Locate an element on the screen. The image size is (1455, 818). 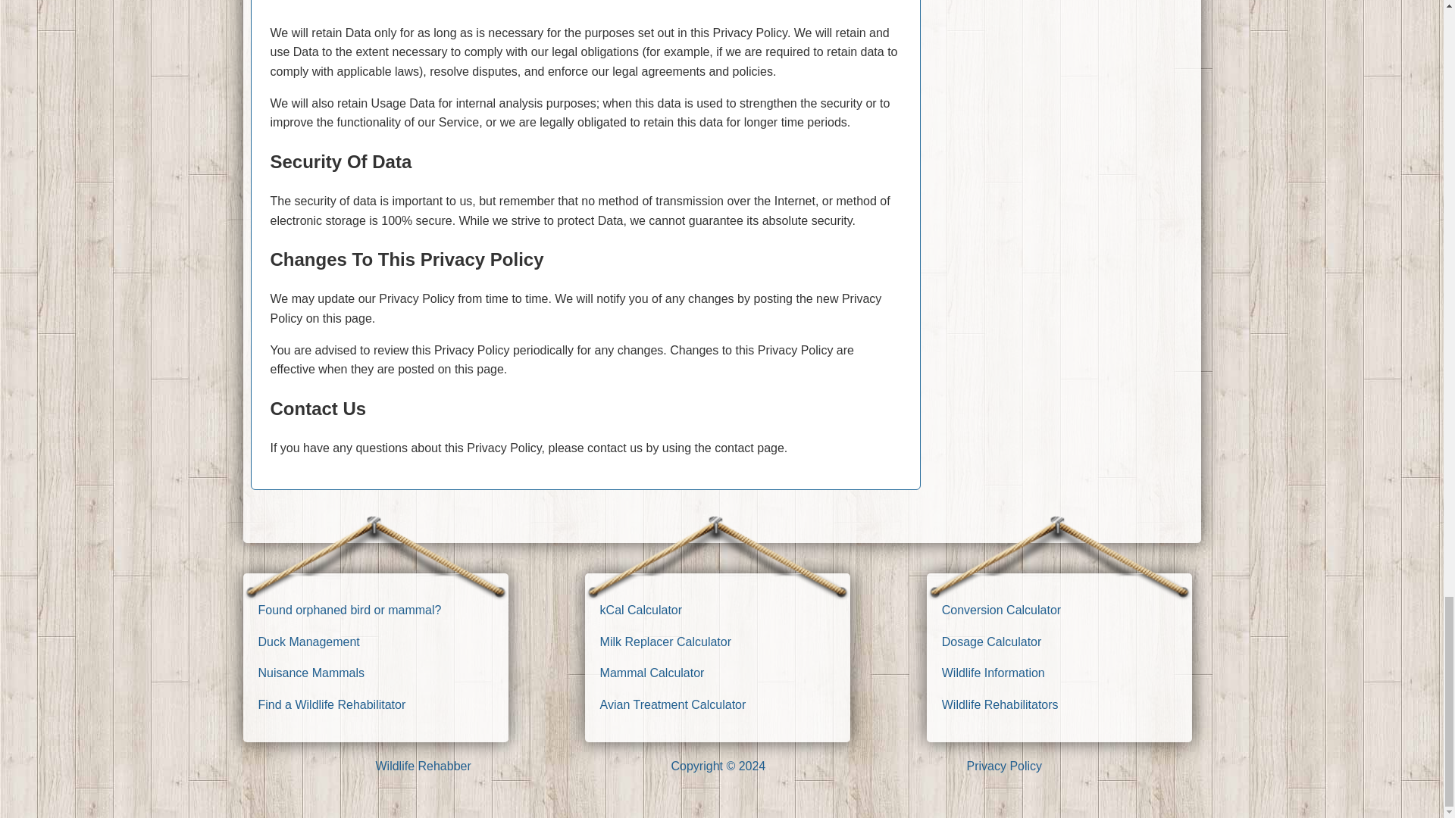
Find a Wildlife Rehabilitator is located at coordinates (331, 704).